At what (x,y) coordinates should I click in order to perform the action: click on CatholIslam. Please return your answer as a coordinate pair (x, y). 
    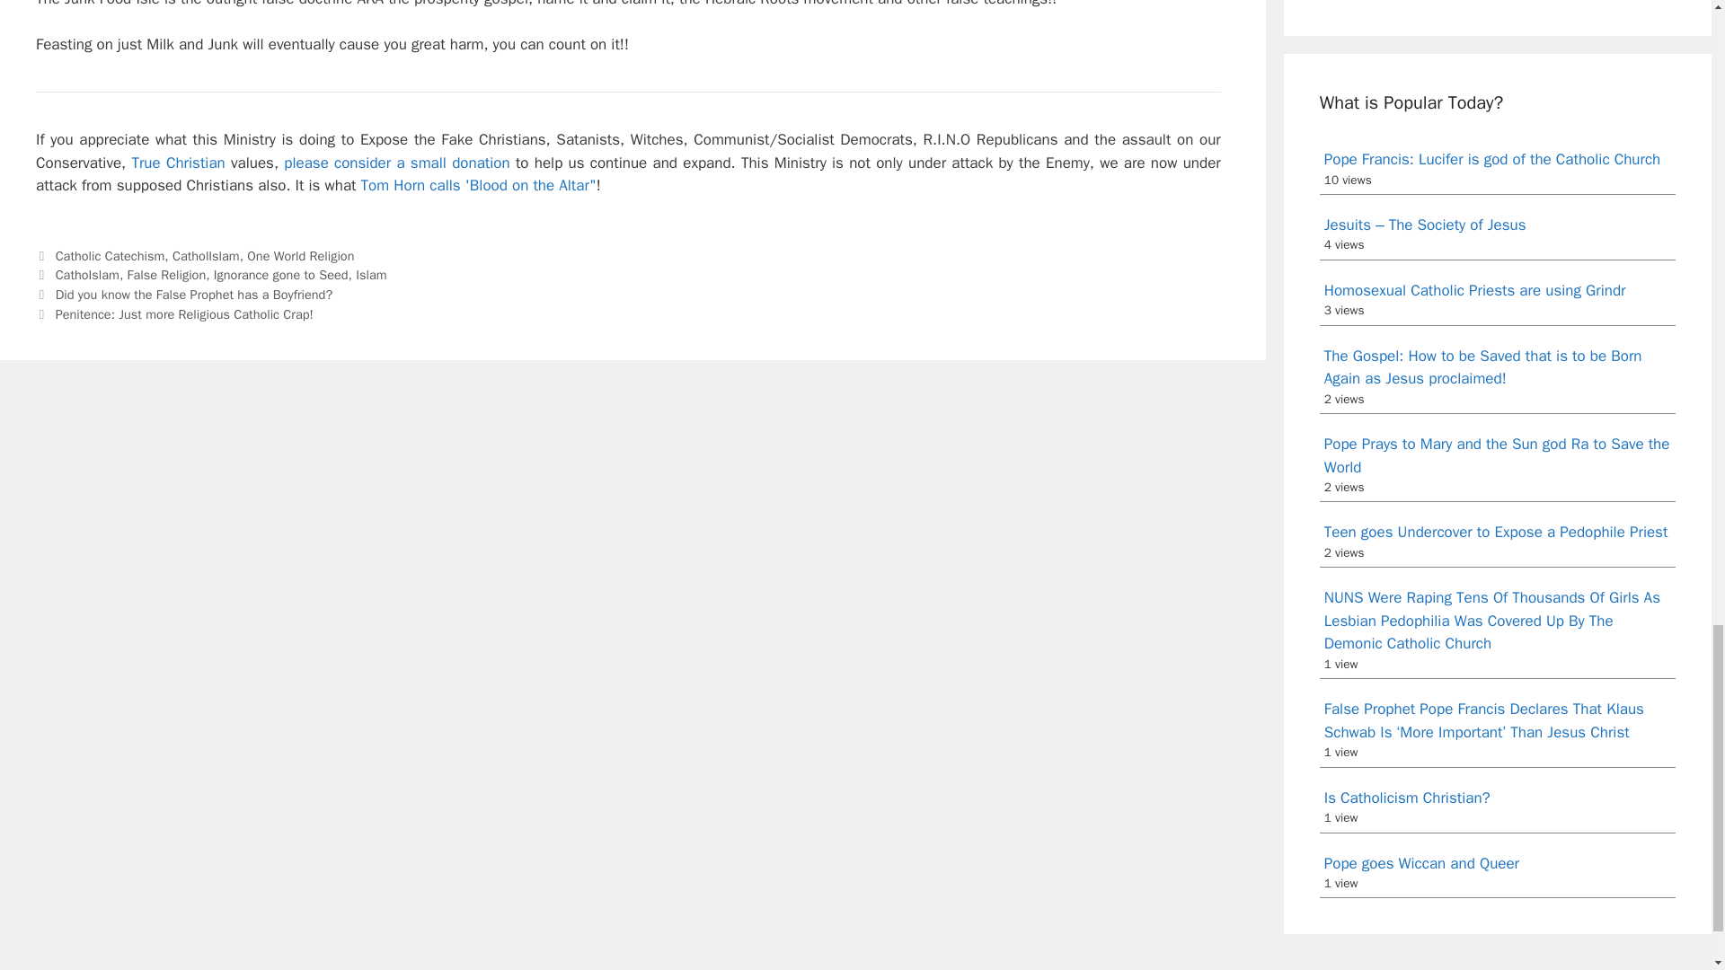
    Looking at the image, I should click on (206, 255).